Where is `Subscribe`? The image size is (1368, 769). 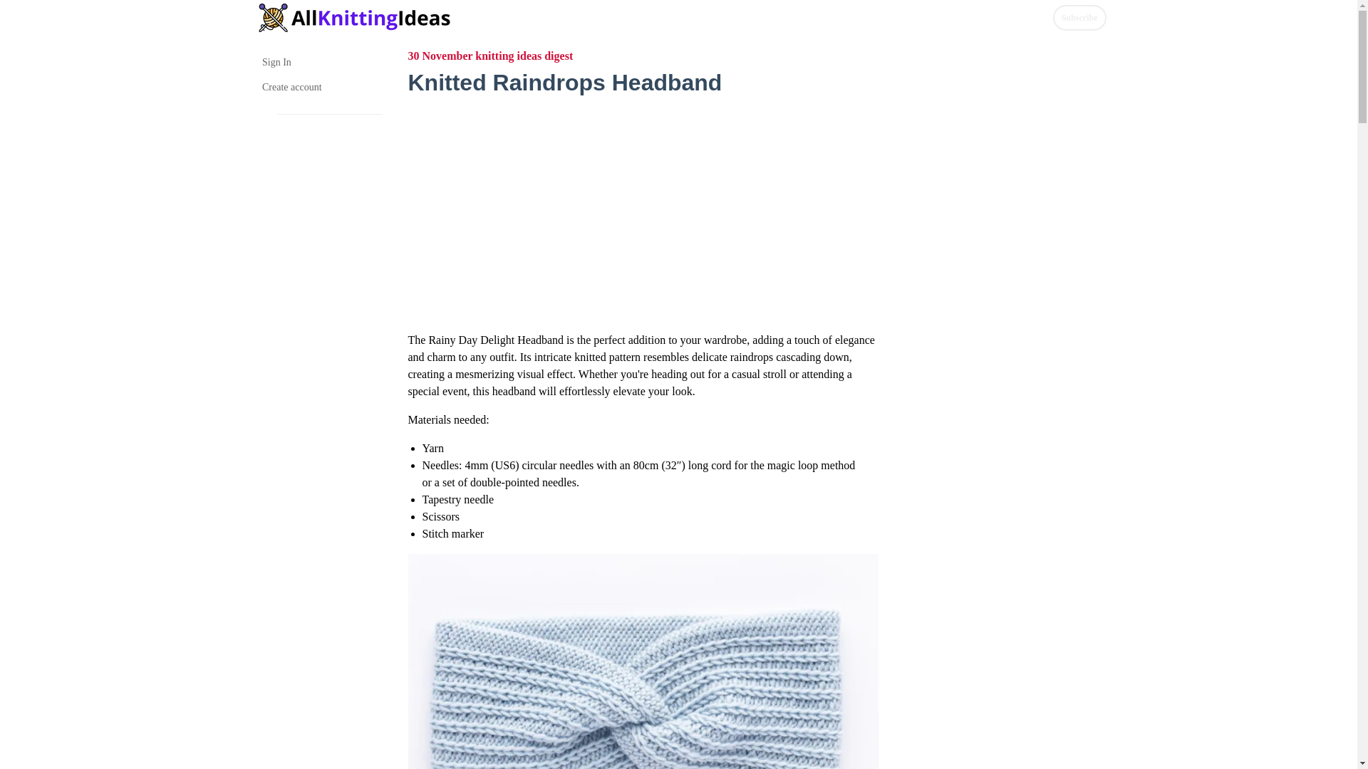 Subscribe is located at coordinates (1080, 17).